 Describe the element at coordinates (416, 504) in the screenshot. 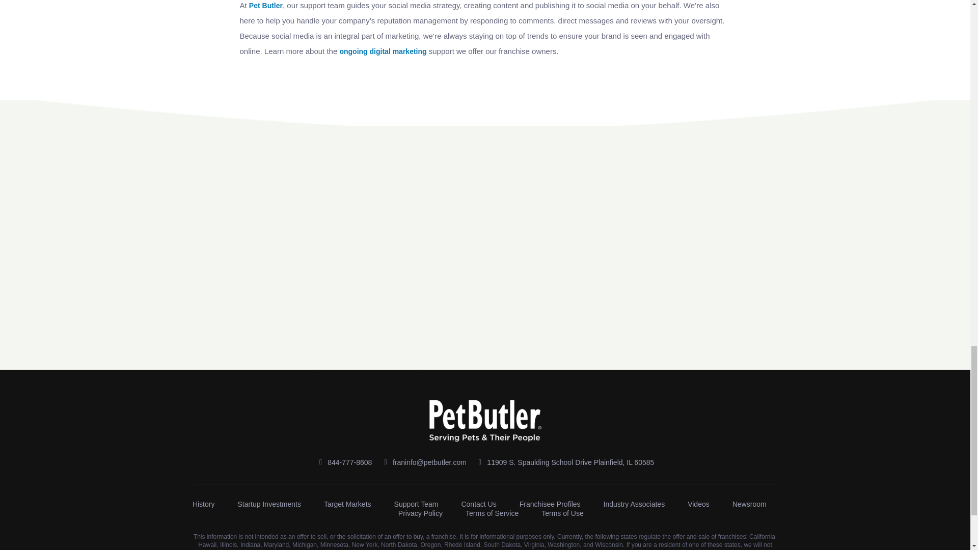

I see `Support Team` at that location.